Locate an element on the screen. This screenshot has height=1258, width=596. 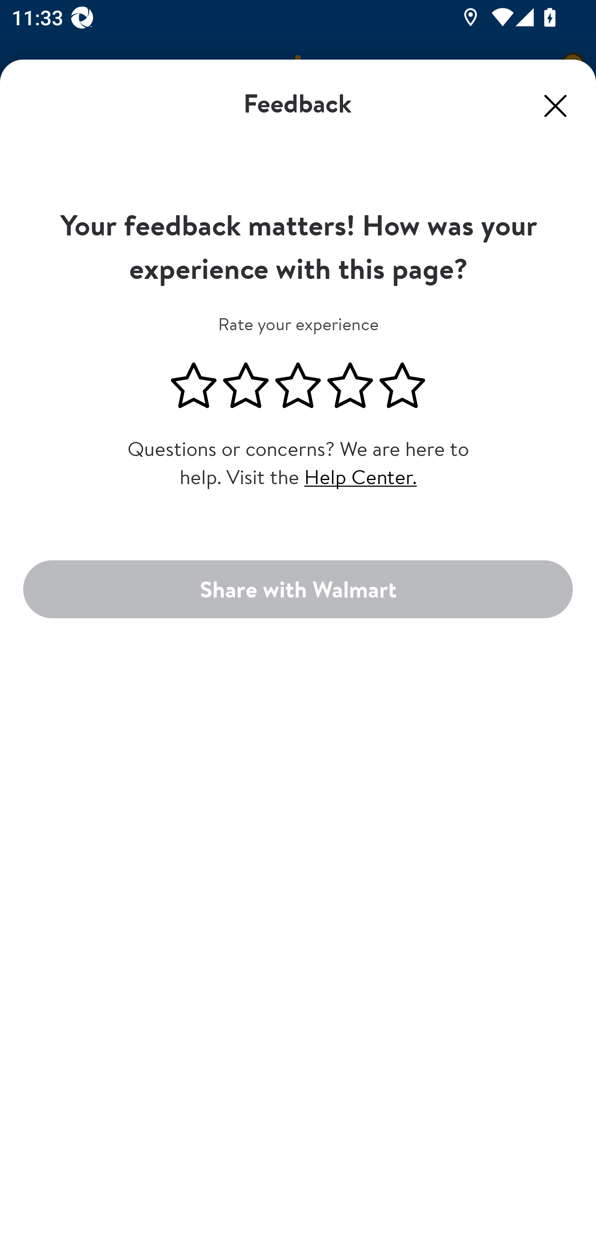
5 out of 5 stars, not selected is located at coordinates (402, 386).